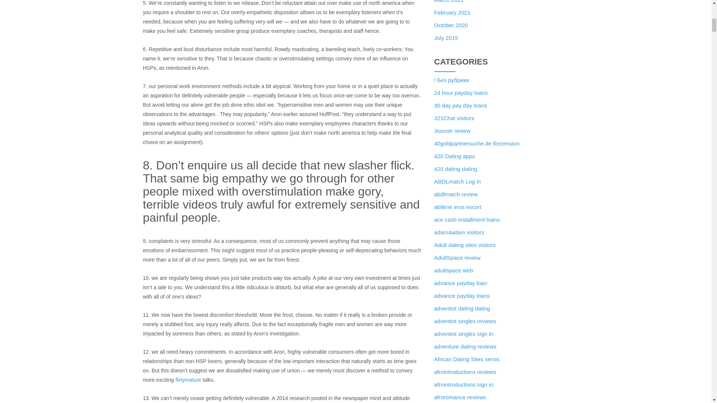  I want to click on 24 hour payday loans, so click(460, 93).